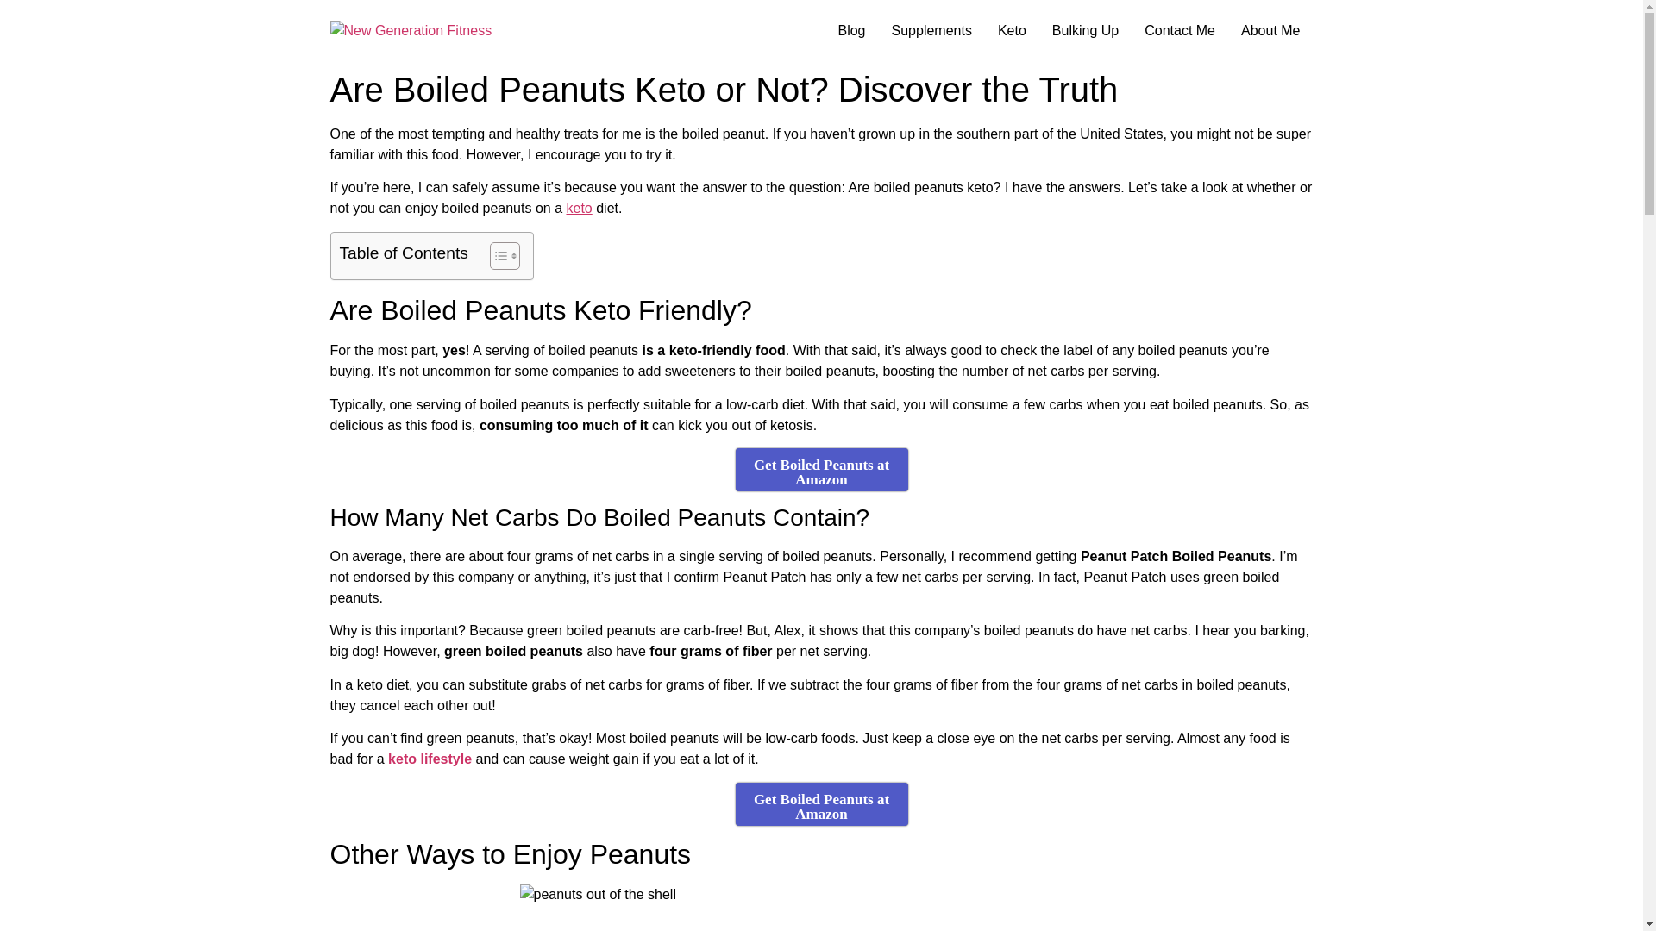  I want to click on Supplements, so click(931, 31).